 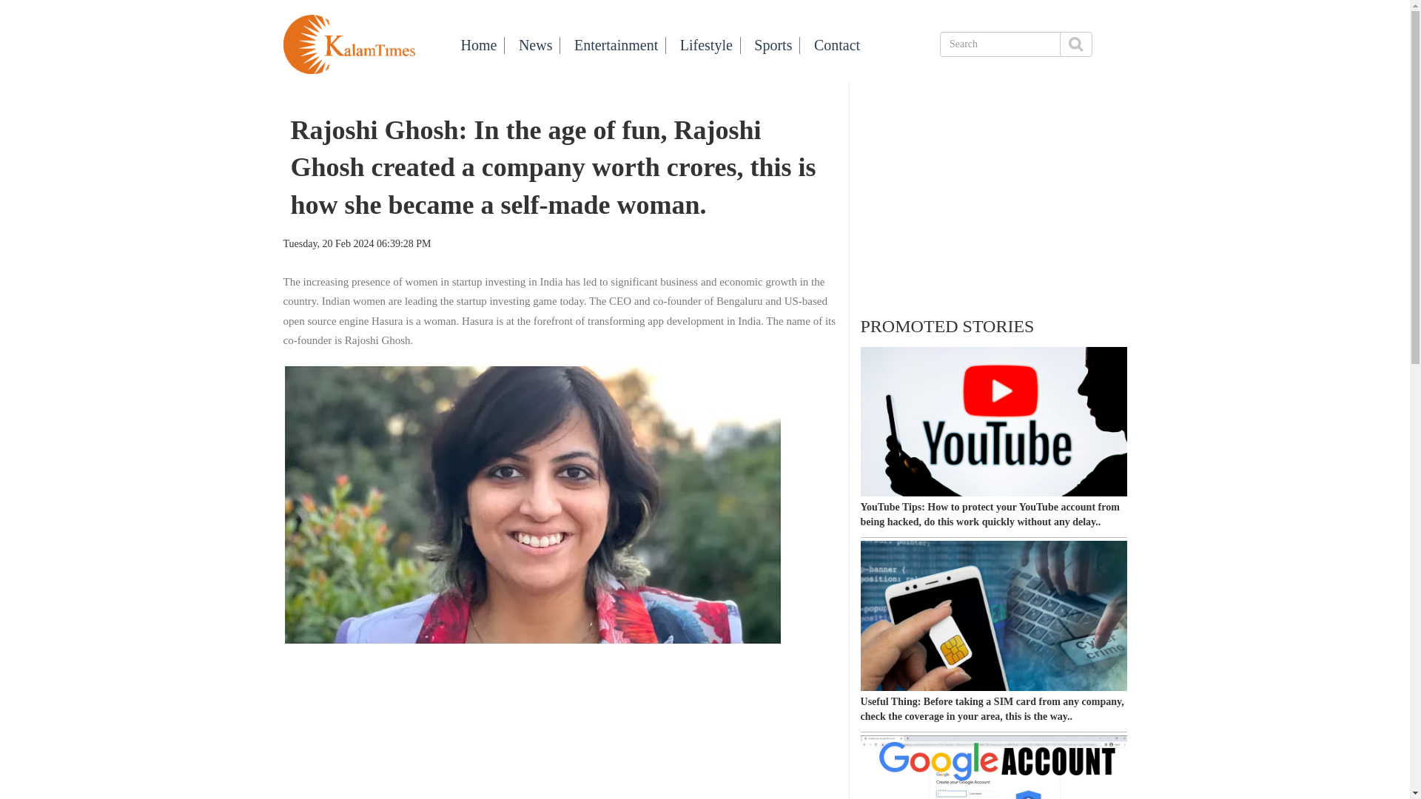 I want to click on Contact, so click(x=836, y=44).